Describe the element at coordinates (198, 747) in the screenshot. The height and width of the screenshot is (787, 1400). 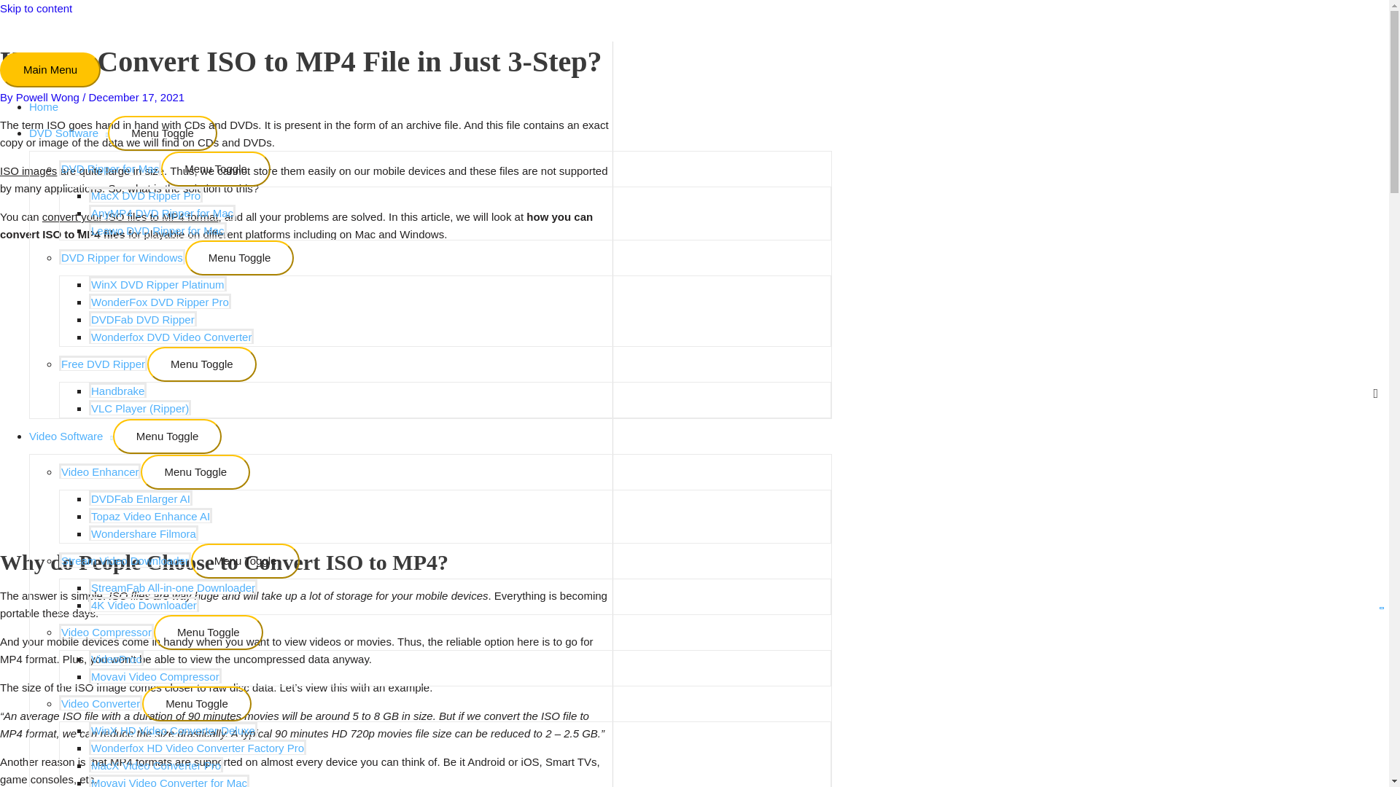
I see `Wonderfox HD Video Converter Factory Pro` at that location.